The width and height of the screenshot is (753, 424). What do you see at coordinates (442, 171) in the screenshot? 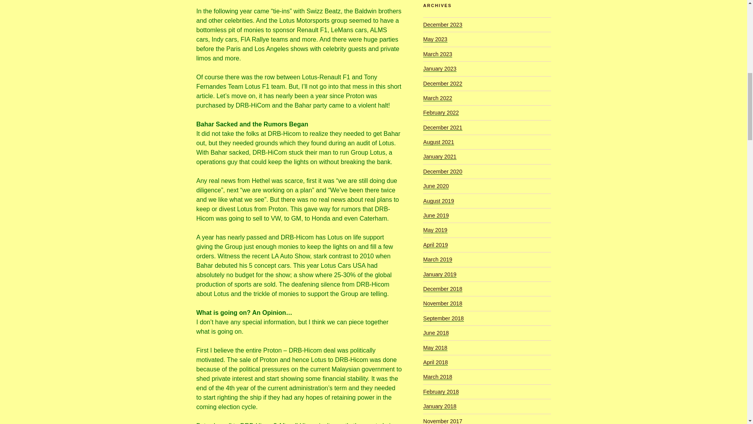
I see `December 2020` at bounding box center [442, 171].